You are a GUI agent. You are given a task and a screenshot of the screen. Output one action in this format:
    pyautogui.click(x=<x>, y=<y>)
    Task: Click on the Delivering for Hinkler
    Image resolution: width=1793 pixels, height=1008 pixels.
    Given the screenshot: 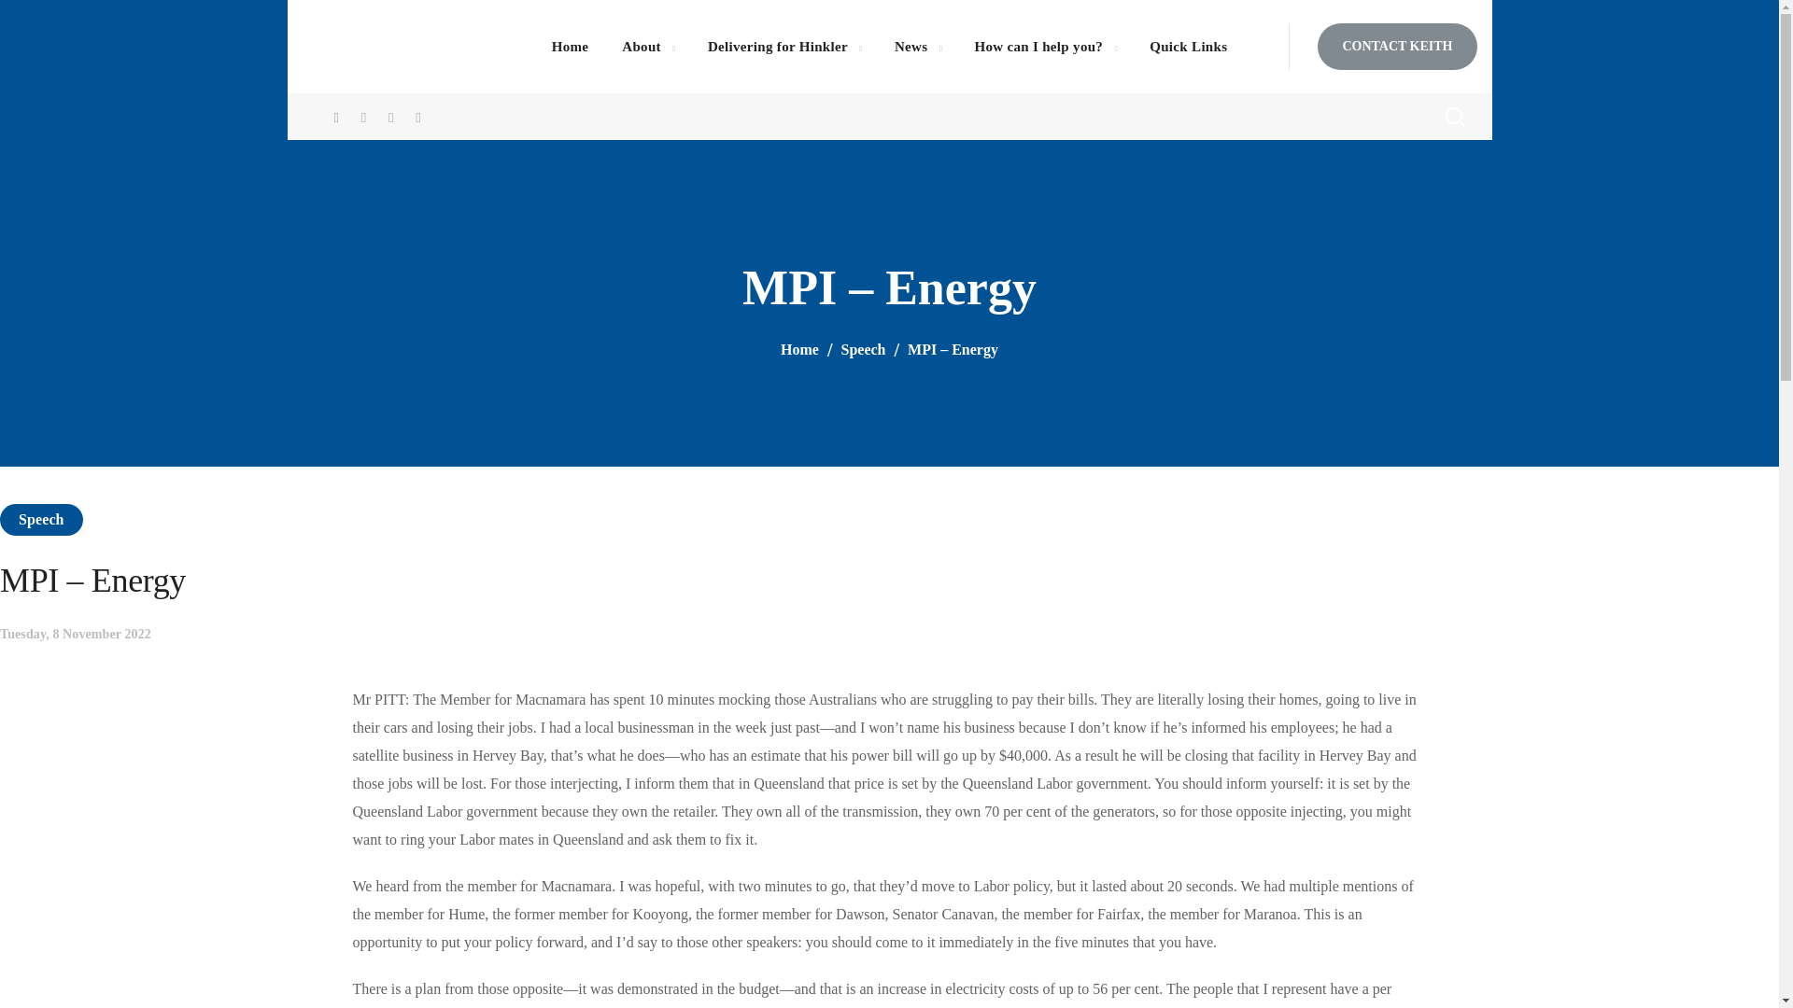 What is the action you would take?
    pyautogui.click(x=784, y=47)
    